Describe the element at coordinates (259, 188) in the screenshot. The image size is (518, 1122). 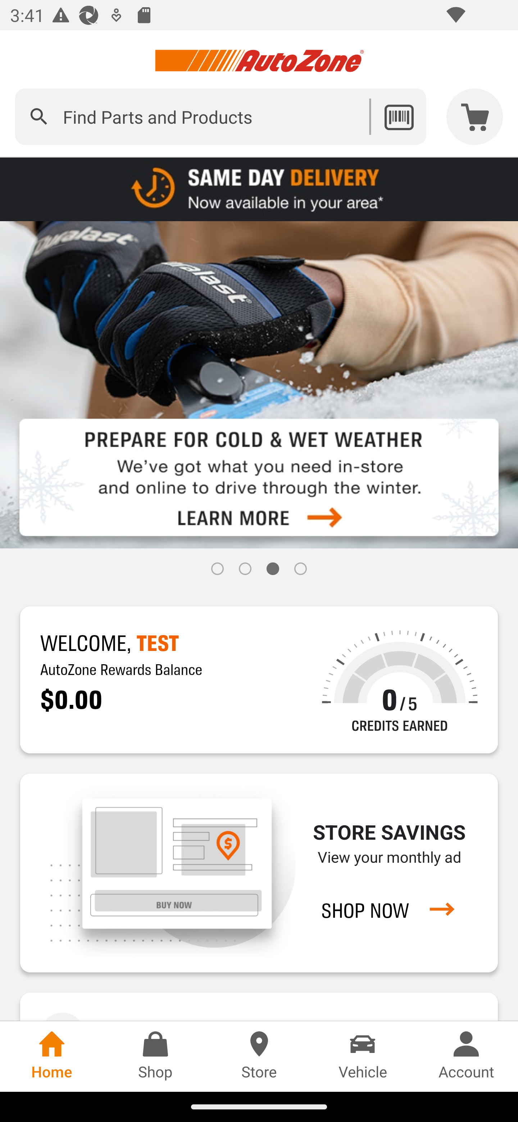
I see `Same Day Delivery - now available in your area*` at that location.